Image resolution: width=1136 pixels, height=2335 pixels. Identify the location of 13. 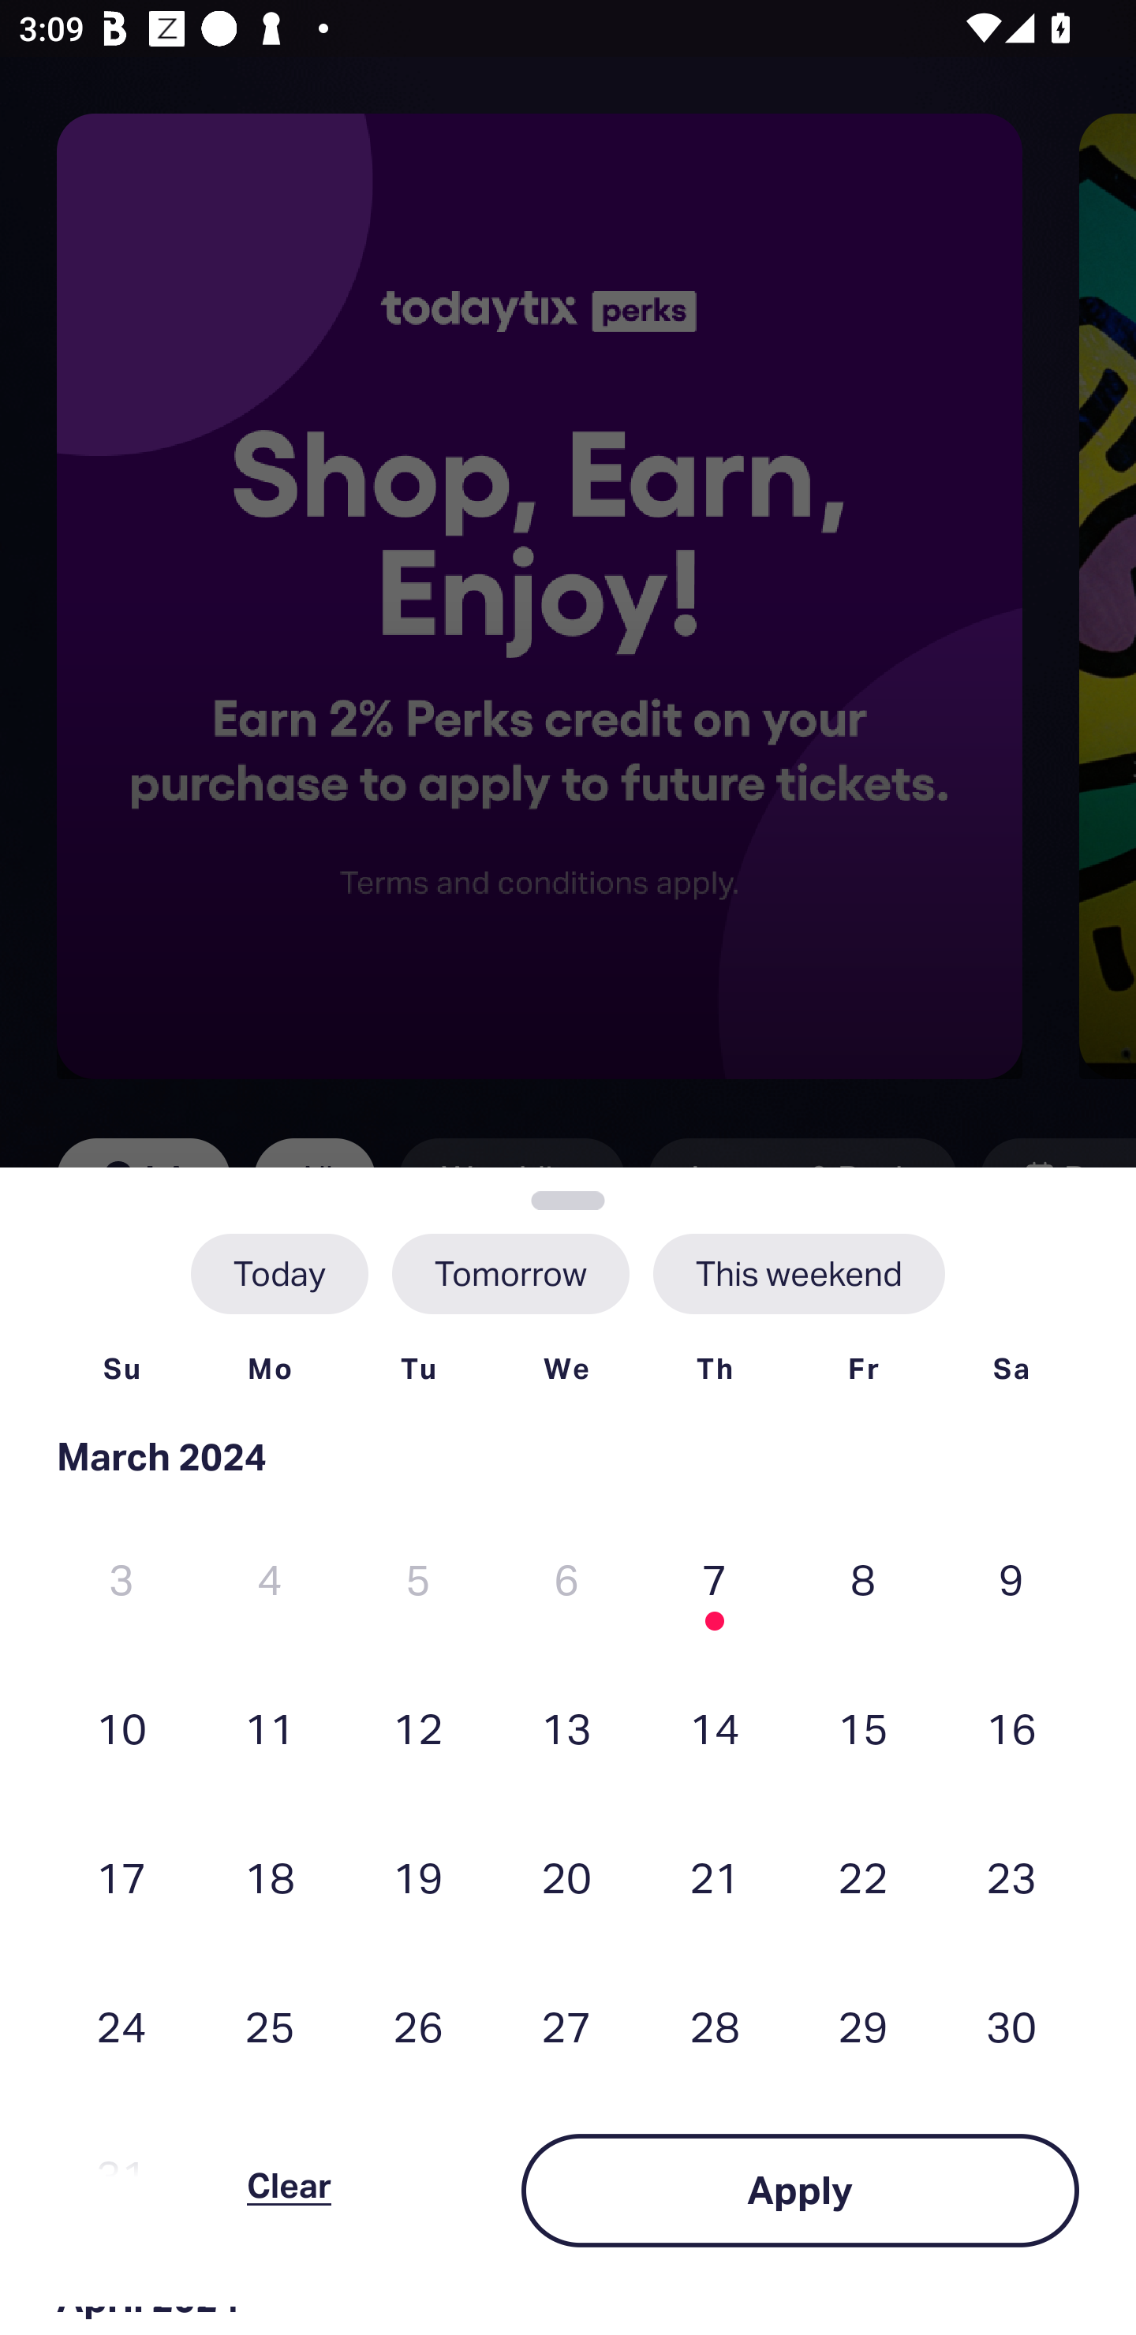
(566, 1728).